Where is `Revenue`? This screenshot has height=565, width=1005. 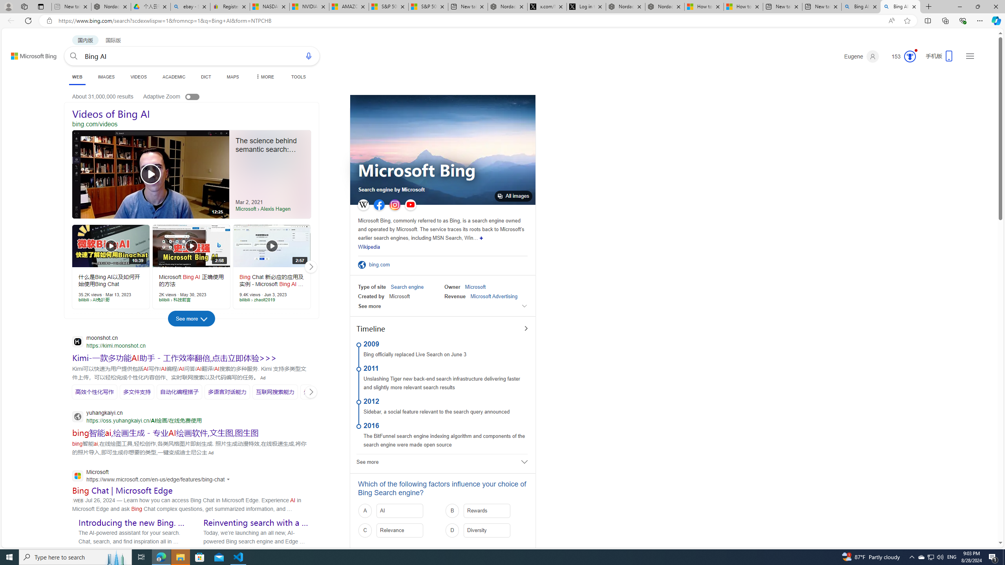 Revenue is located at coordinates (455, 296).